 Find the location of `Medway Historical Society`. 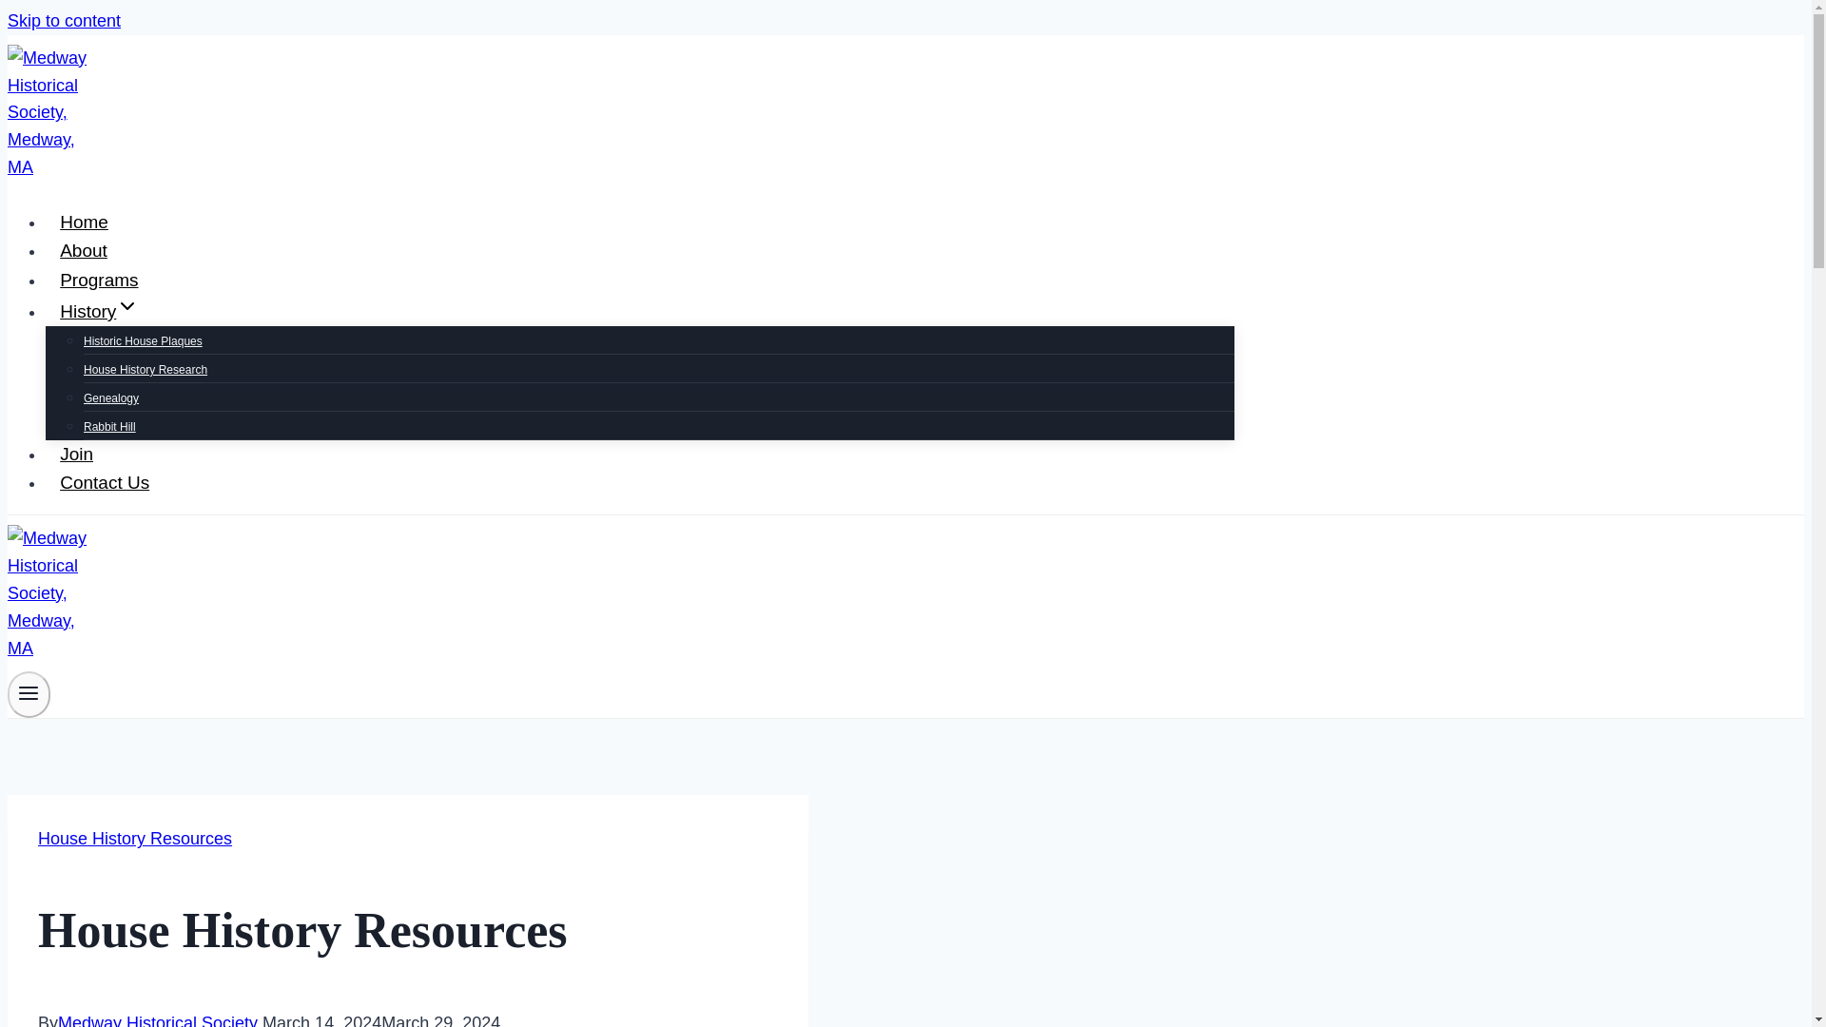

Medway Historical Society is located at coordinates (158, 1019).